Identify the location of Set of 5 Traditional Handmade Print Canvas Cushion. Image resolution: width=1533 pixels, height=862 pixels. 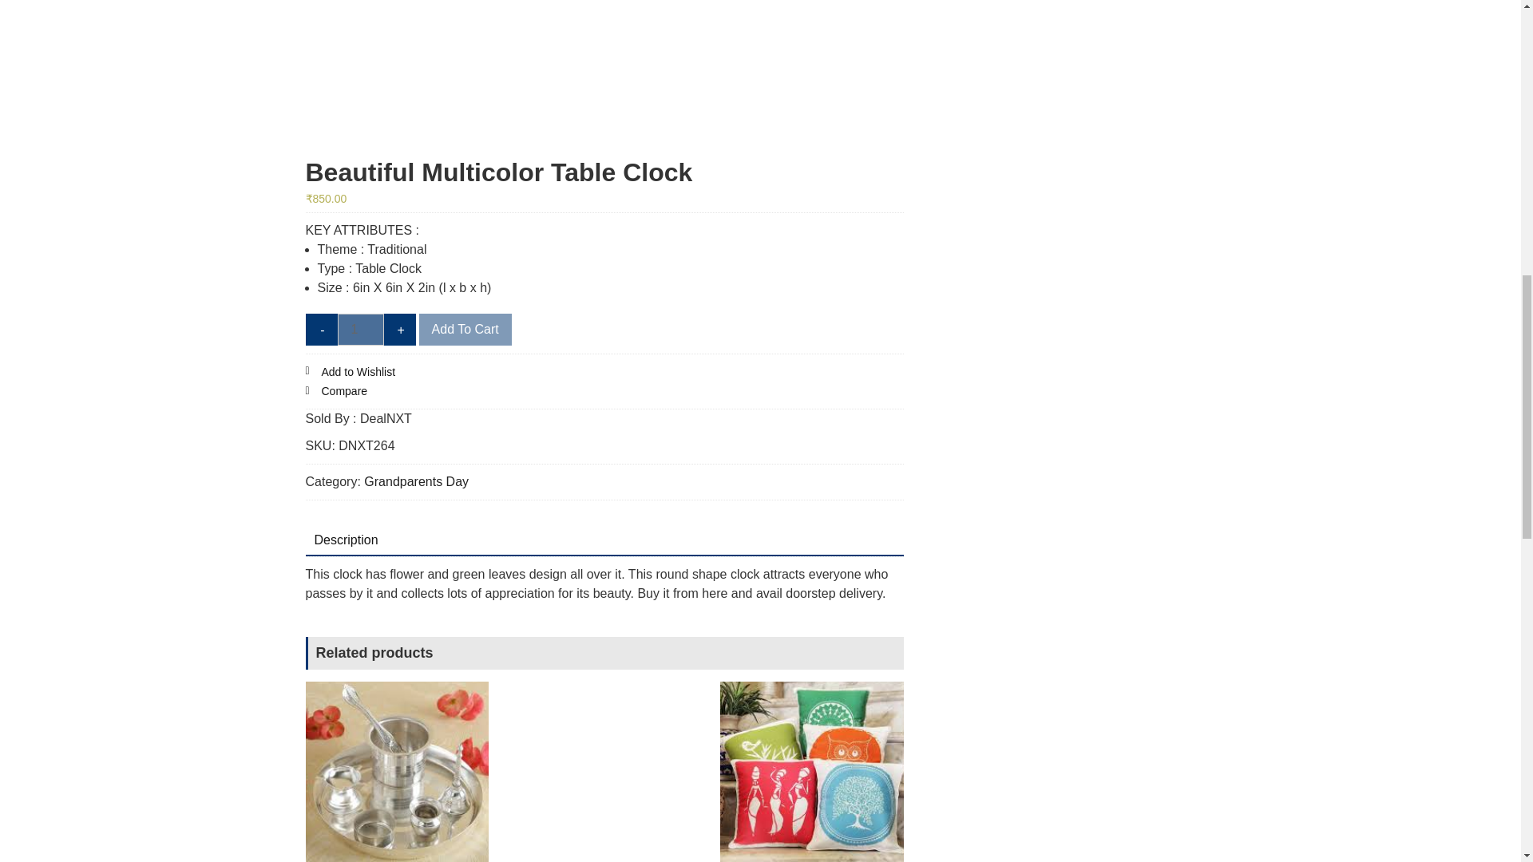
(812, 772).